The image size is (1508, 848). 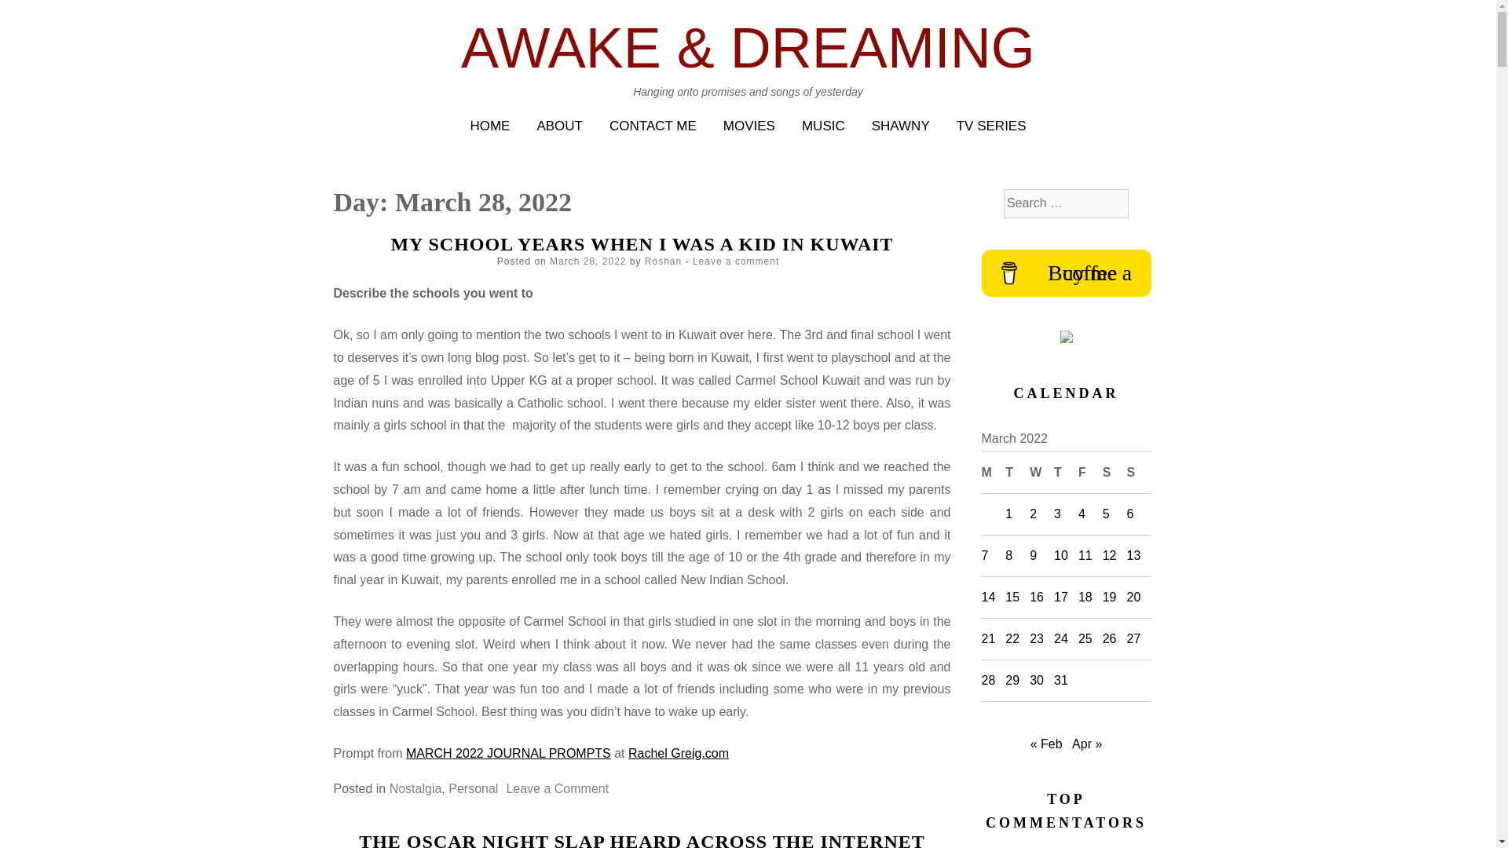 What do you see at coordinates (1067, 273) in the screenshot?
I see `Buy me a coffee` at bounding box center [1067, 273].